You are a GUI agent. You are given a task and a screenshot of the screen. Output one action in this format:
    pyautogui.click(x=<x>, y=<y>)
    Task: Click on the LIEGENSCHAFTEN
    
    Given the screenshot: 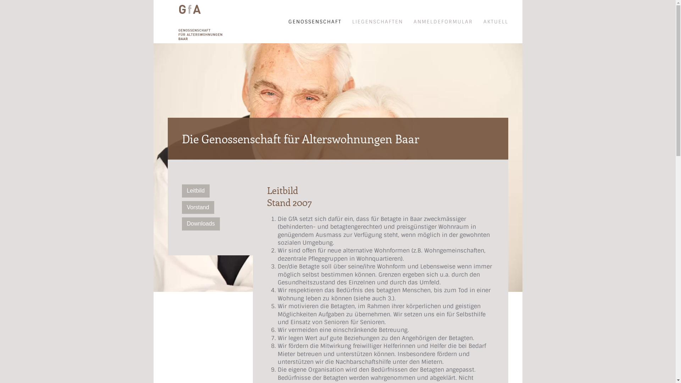 What is the action you would take?
    pyautogui.click(x=377, y=22)
    